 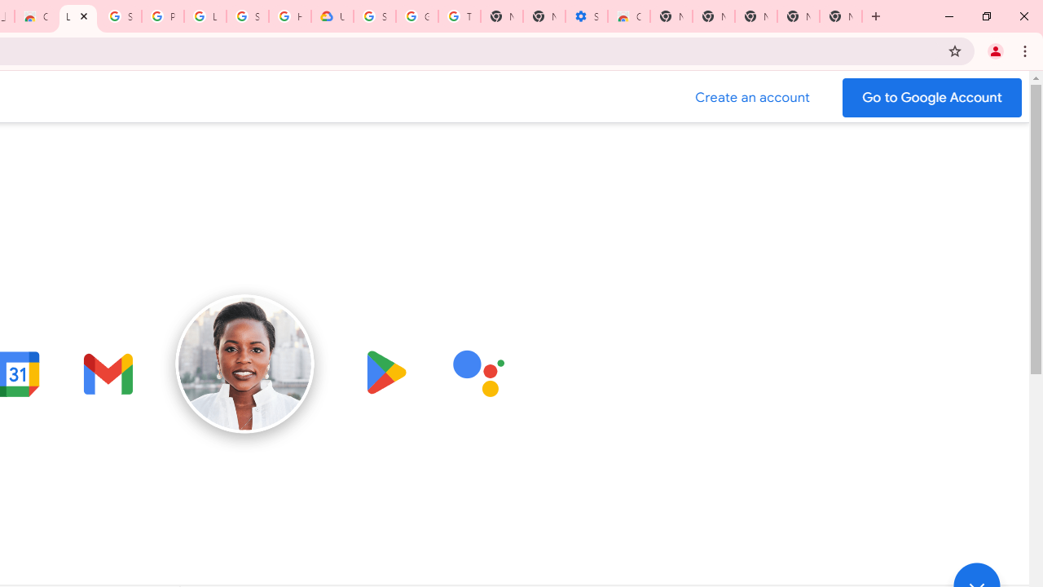 I want to click on Sign in - Google Accounts, so click(x=248, y=16).